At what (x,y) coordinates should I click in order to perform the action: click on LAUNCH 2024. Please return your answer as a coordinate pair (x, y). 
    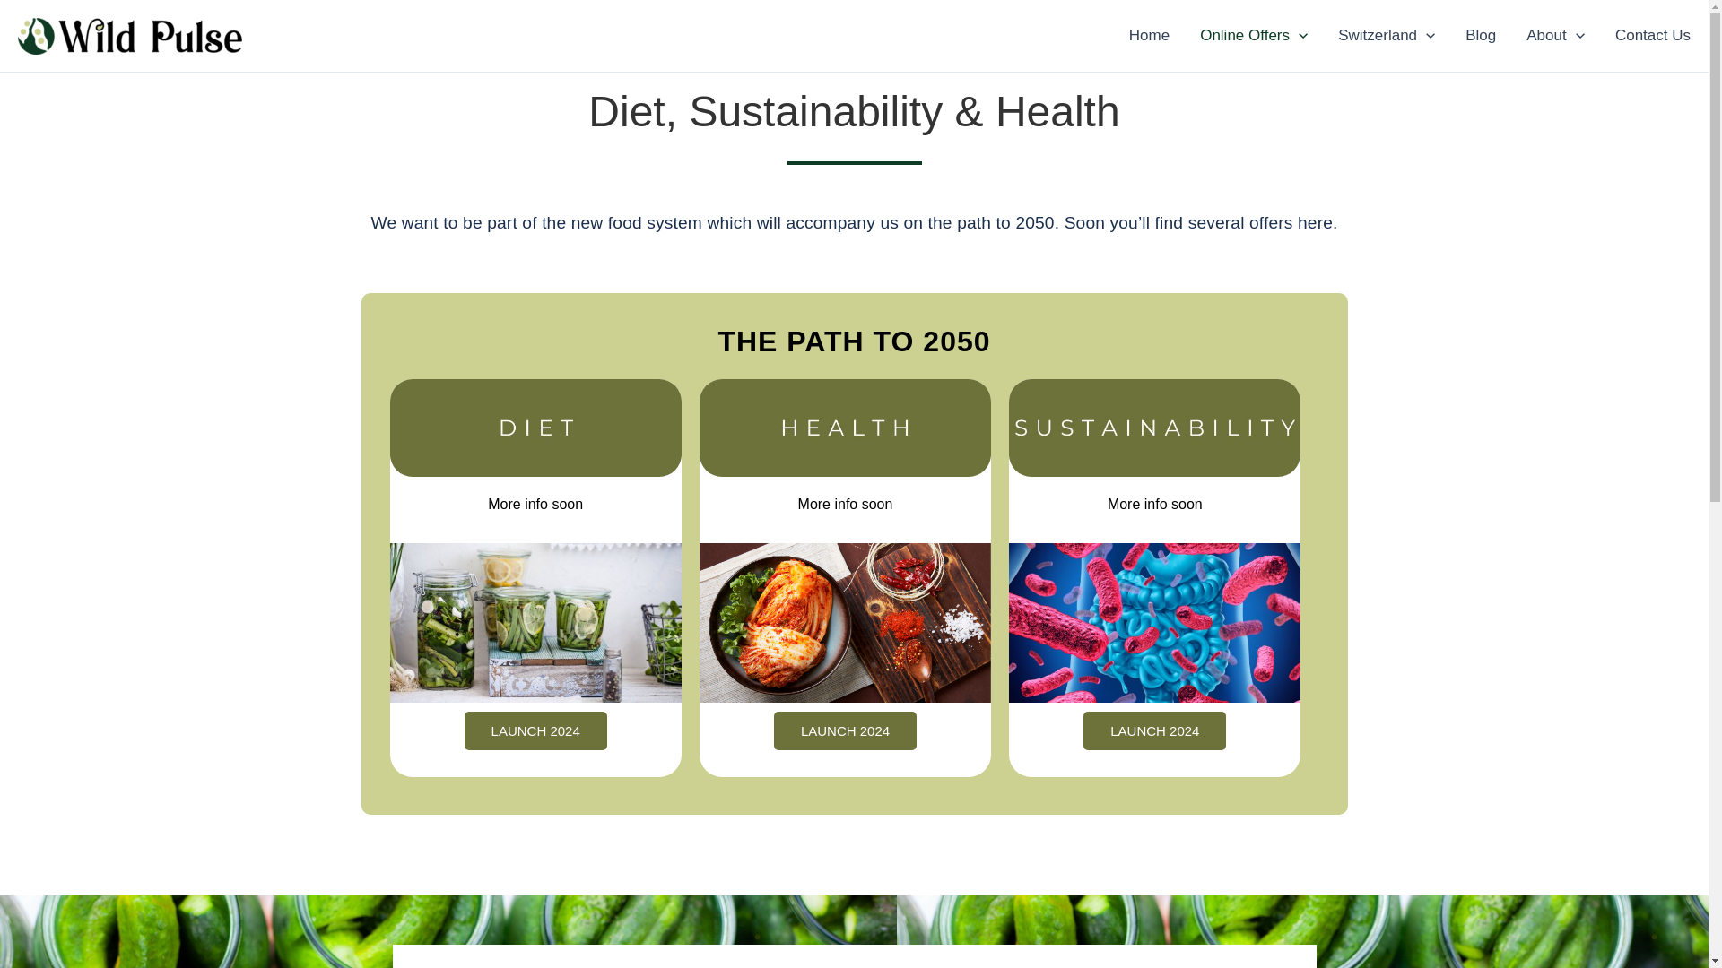
    Looking at the image, I should click on (1154, 730).